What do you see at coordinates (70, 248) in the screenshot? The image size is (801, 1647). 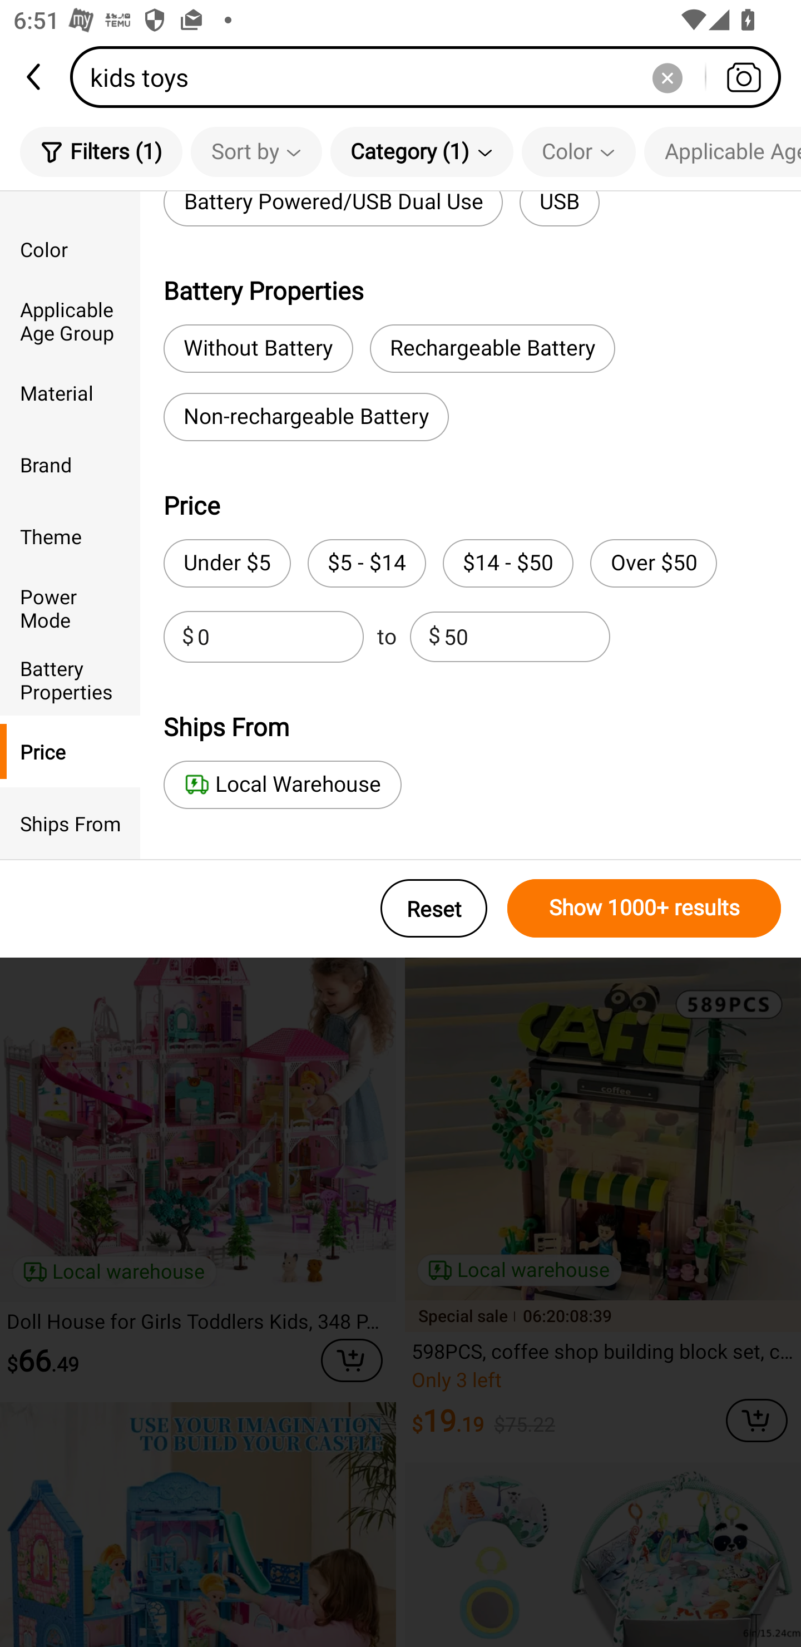 I see `Color` at bounding box center [70, 248].